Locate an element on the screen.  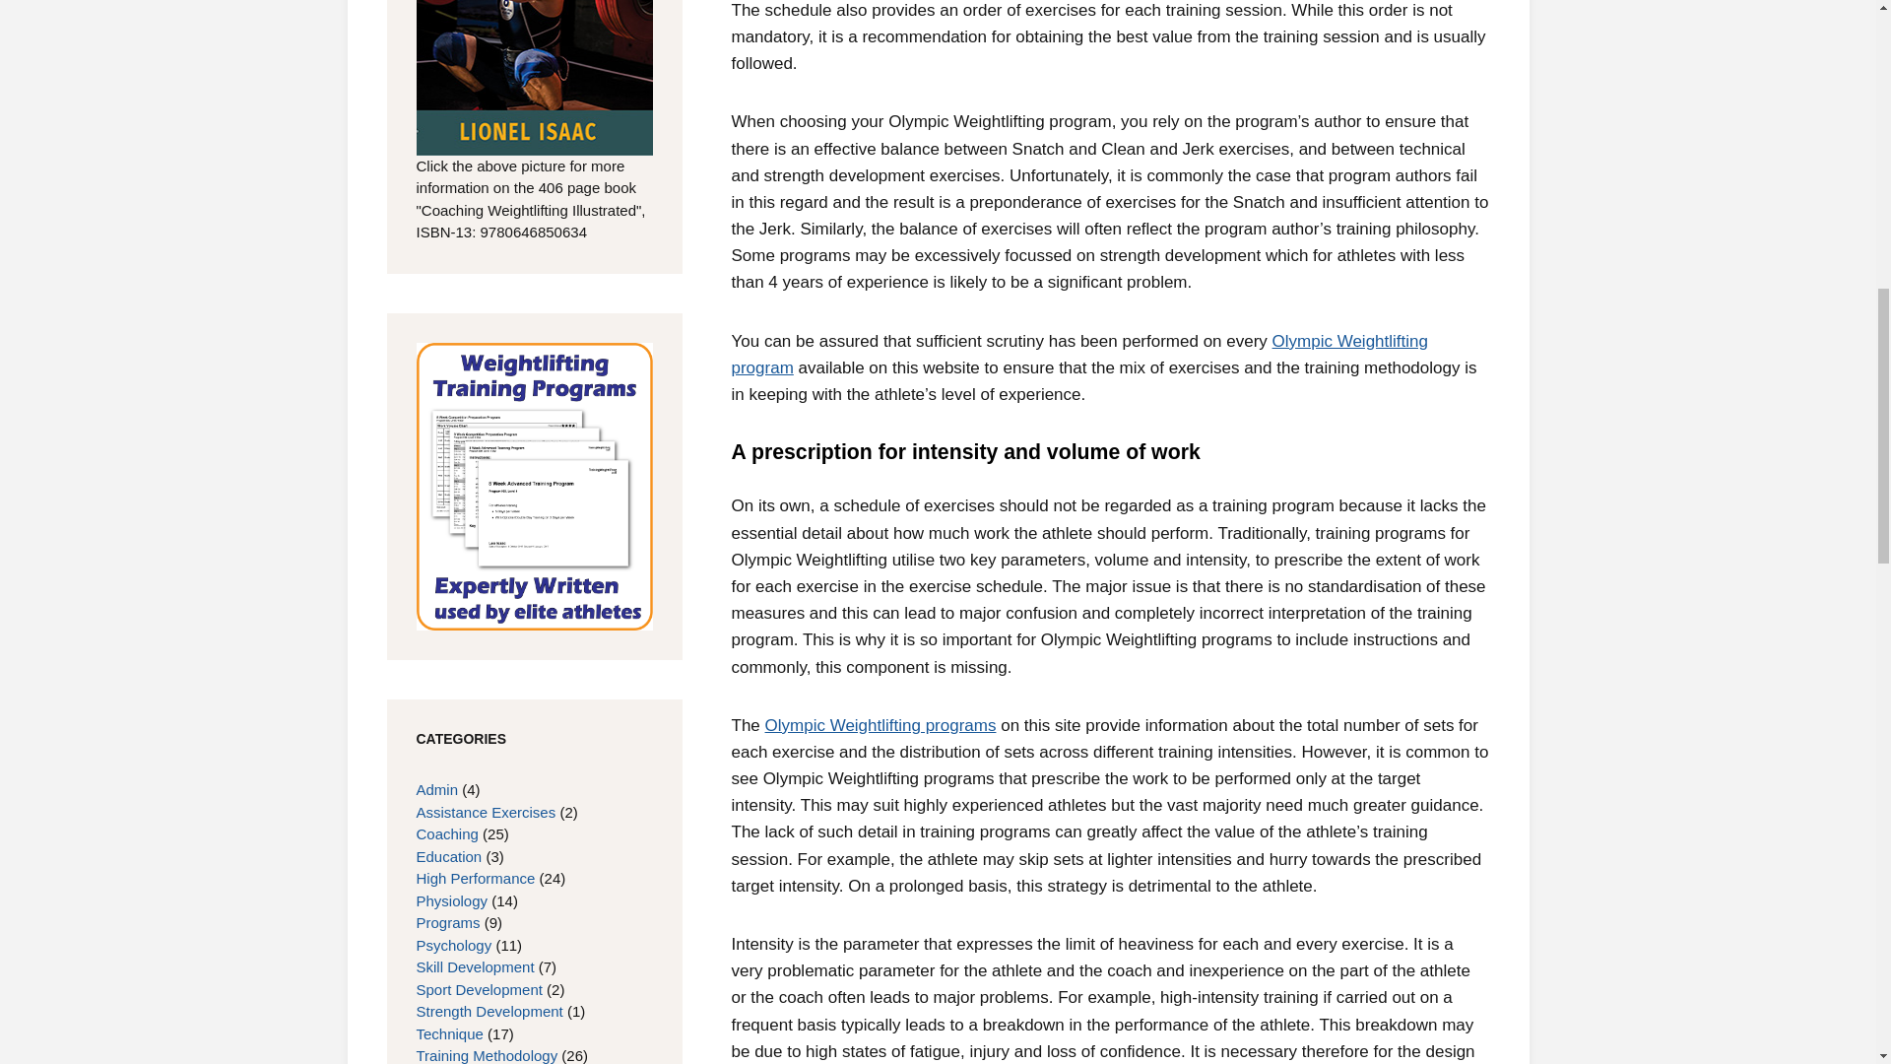
Olympic Weightlifting program is located at coordinates (1078, 355).